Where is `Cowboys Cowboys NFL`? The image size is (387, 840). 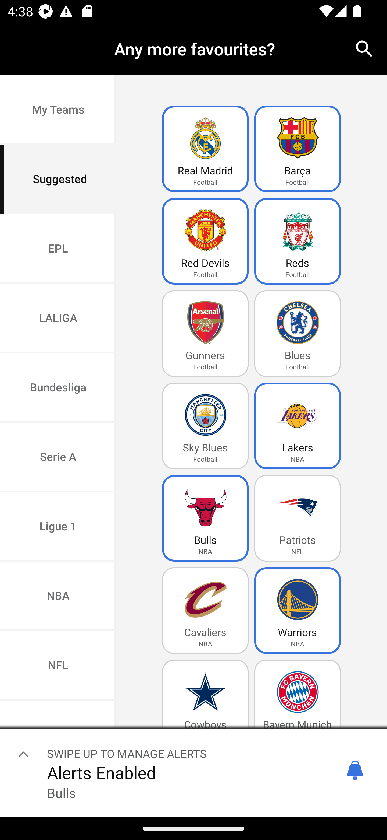
Cowboys Cowboys NFL is located at coordinates (205, 703).